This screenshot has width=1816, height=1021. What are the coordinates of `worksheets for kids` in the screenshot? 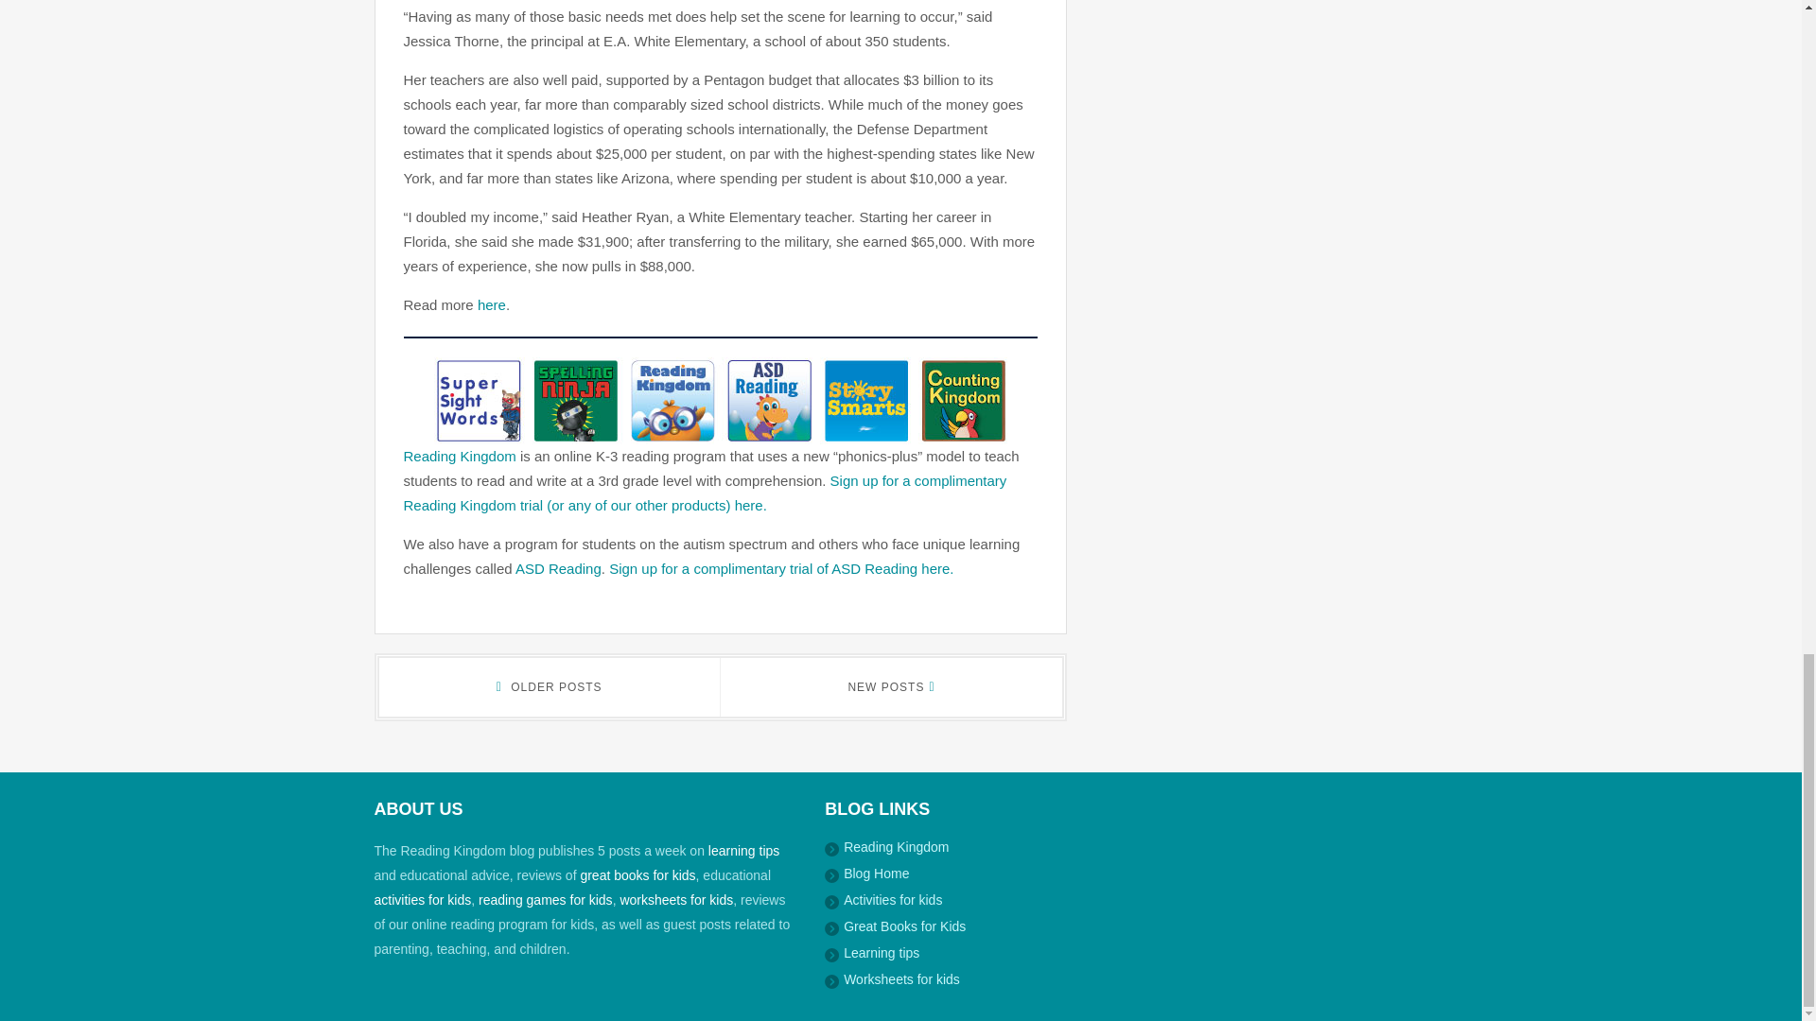 It's located at (675, 900).